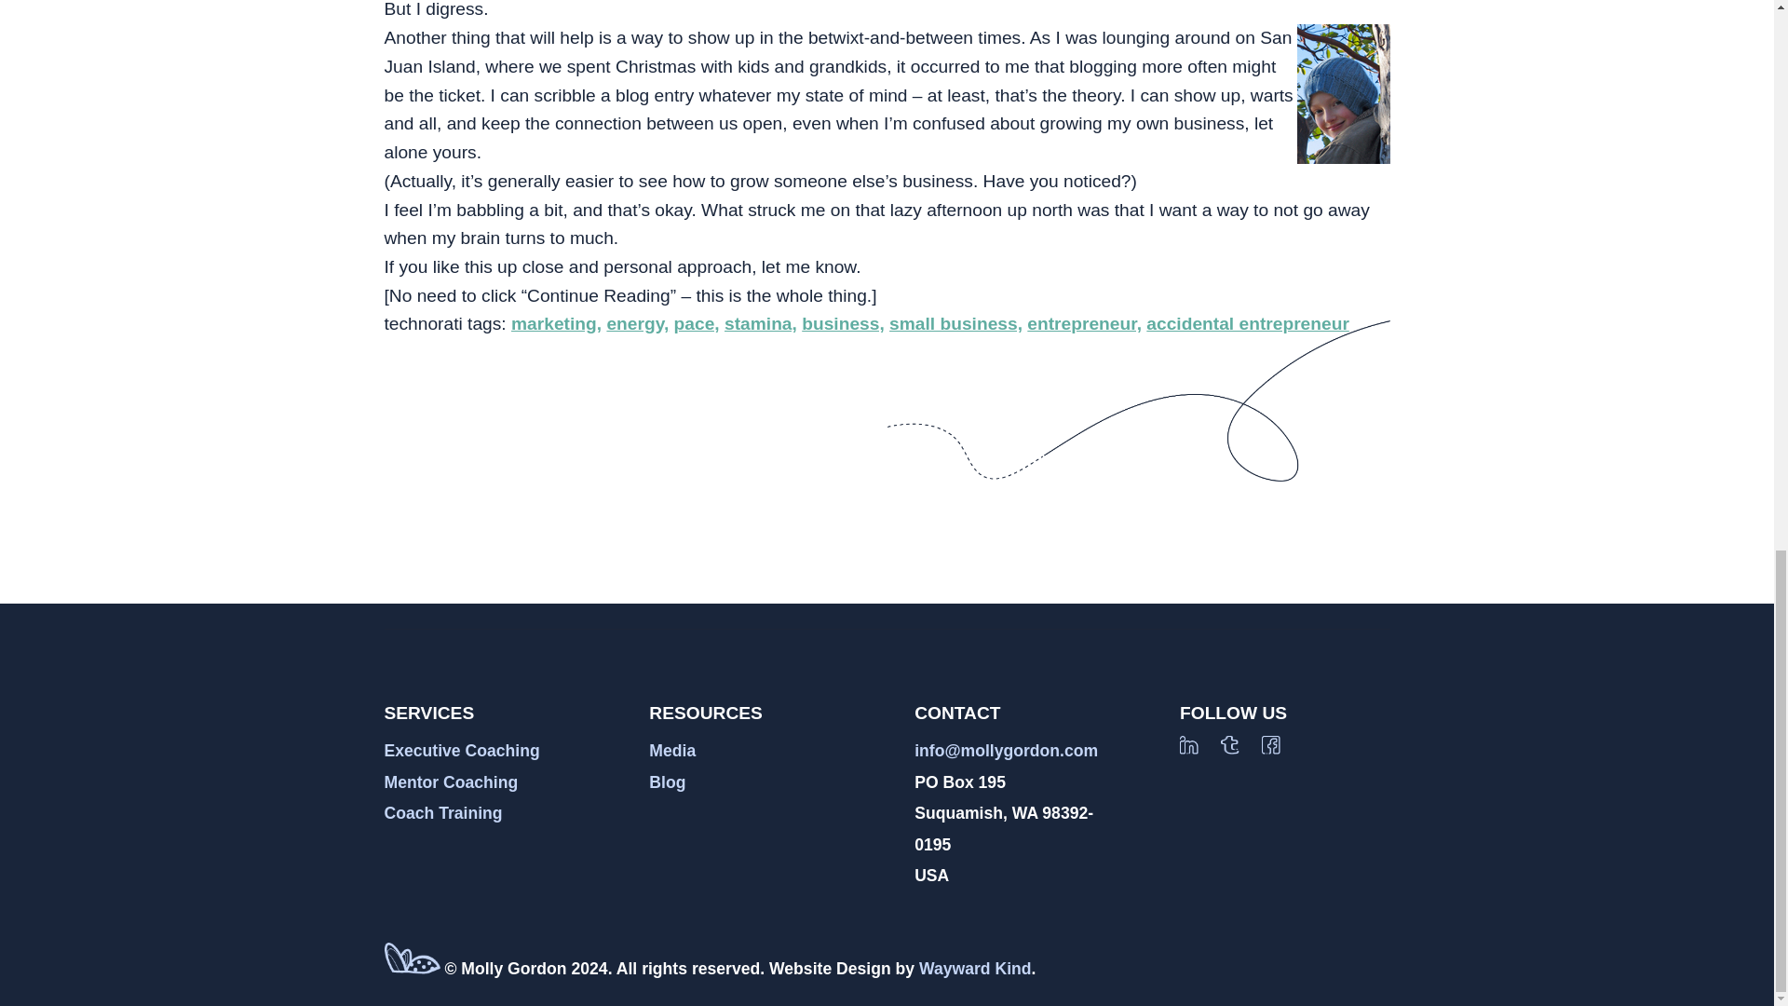  I want to click on dark-line, so click(1138, 401).